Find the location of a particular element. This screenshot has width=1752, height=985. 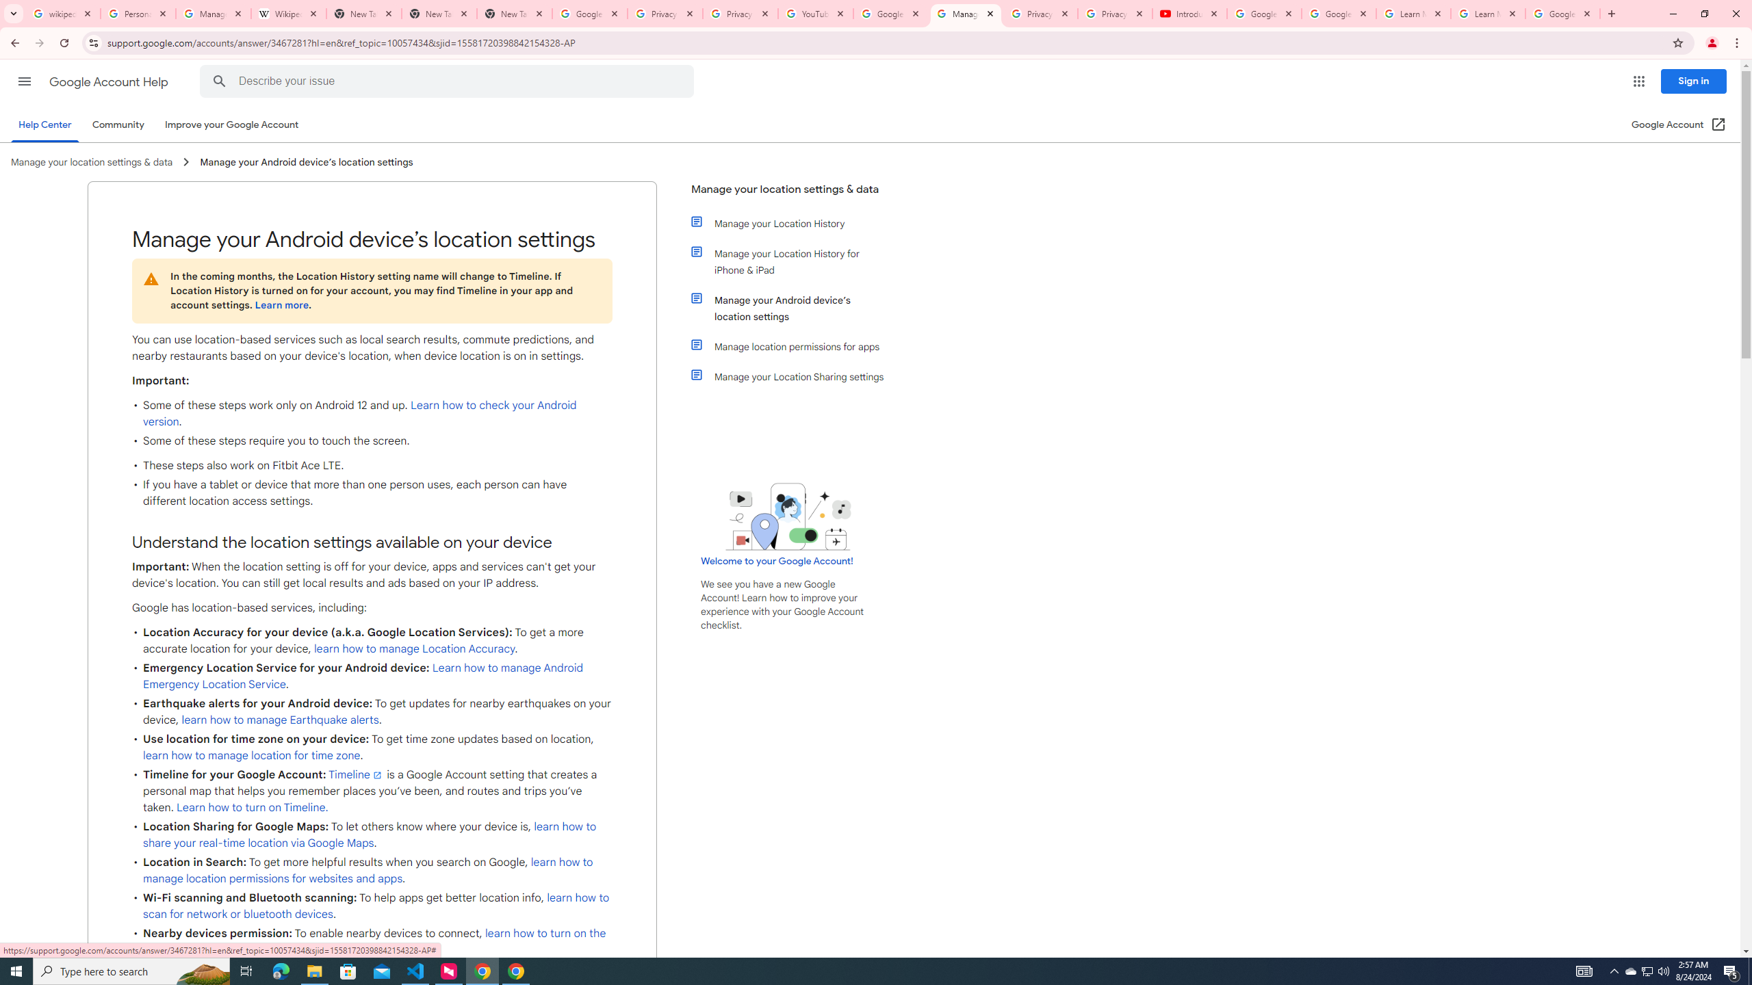

Google Drive: Sign-in is located at coordinates (590, 14).